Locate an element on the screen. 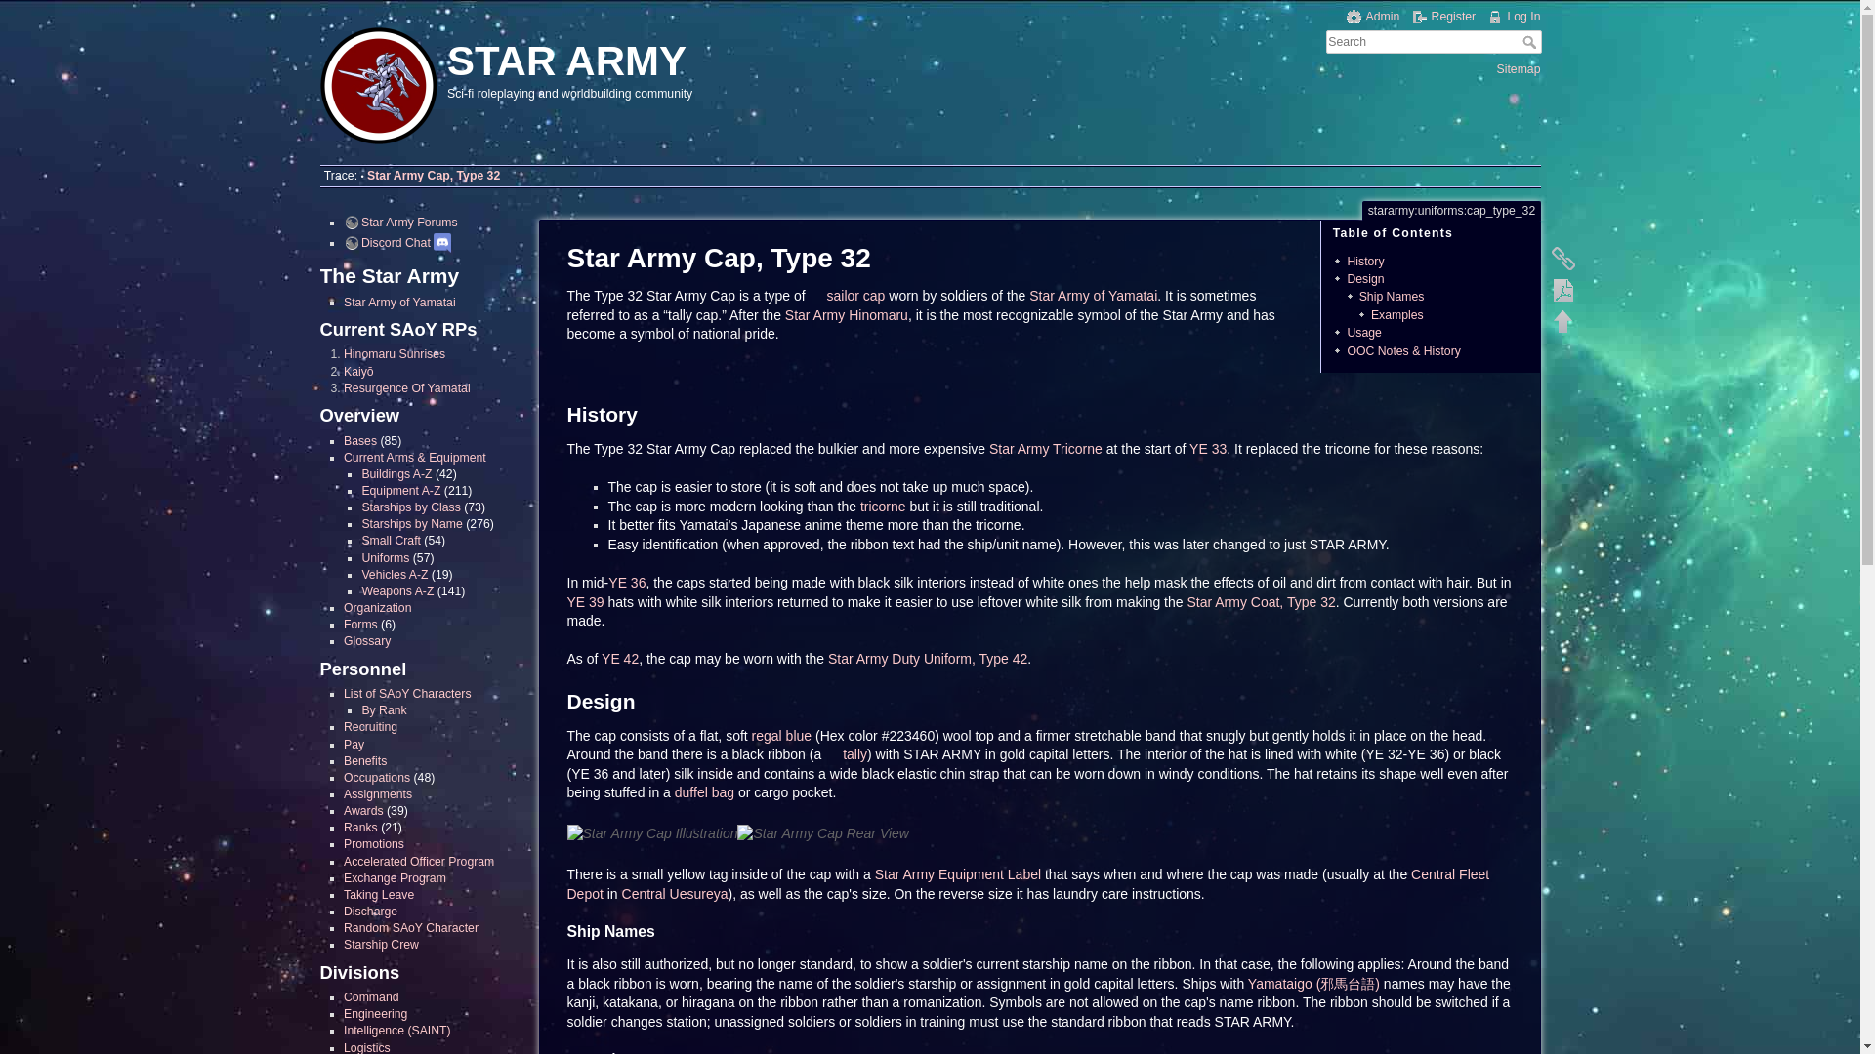 Image resolution: width=1875 pixels, height=1054 pixels. Admin is located at coordinates (1373, 16).